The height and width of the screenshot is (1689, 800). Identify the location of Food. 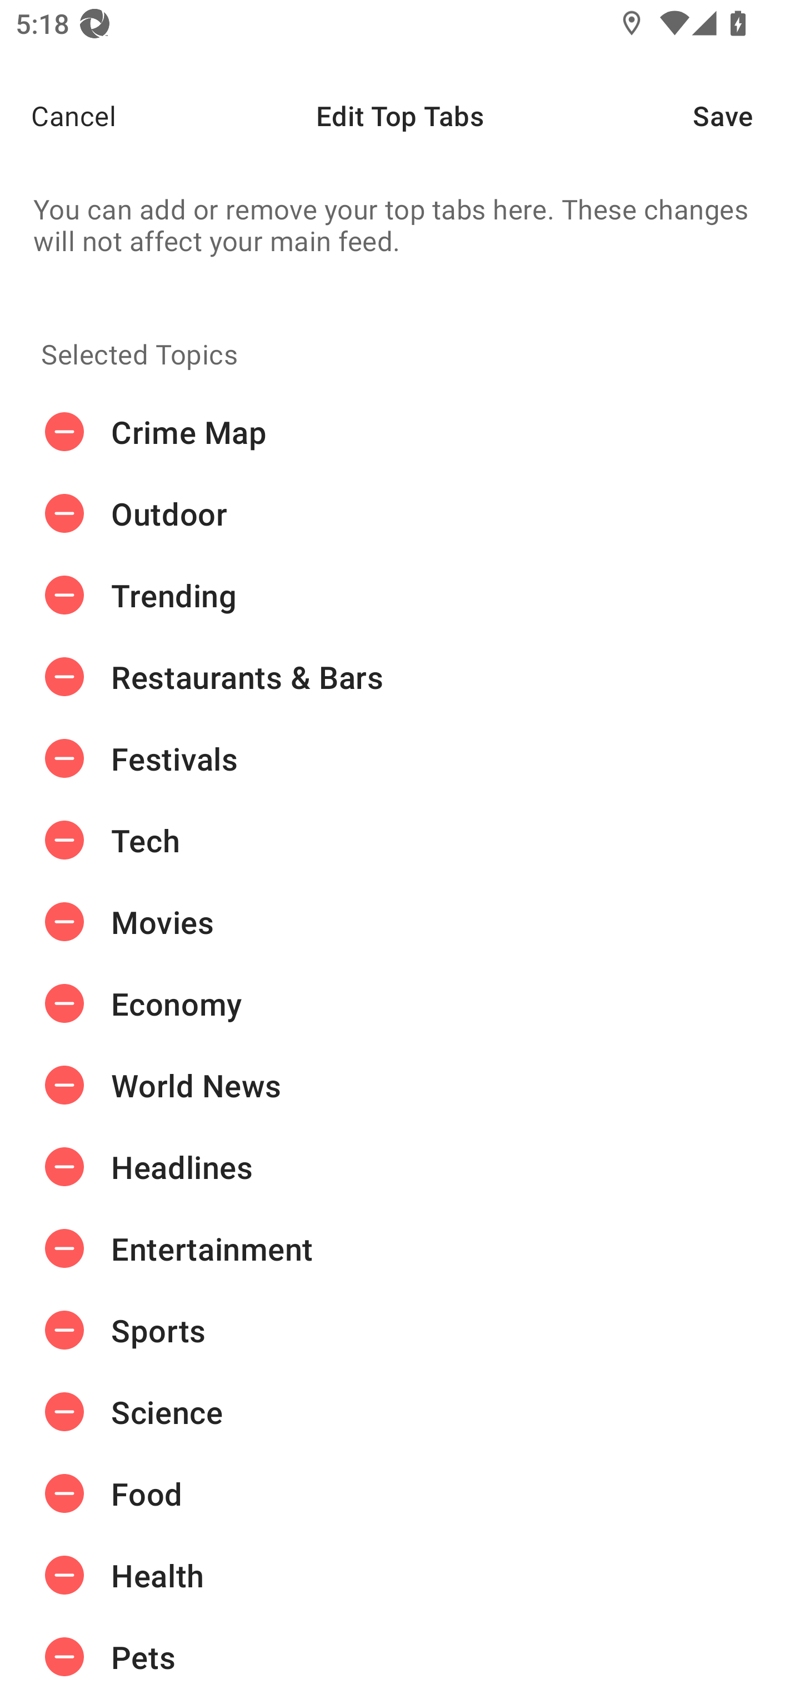
(400, 1493).